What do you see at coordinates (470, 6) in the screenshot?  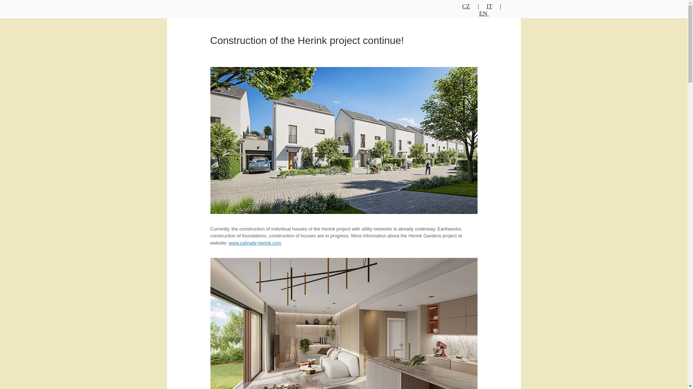 I see `CZ    ` at bounding box center [470, 6].